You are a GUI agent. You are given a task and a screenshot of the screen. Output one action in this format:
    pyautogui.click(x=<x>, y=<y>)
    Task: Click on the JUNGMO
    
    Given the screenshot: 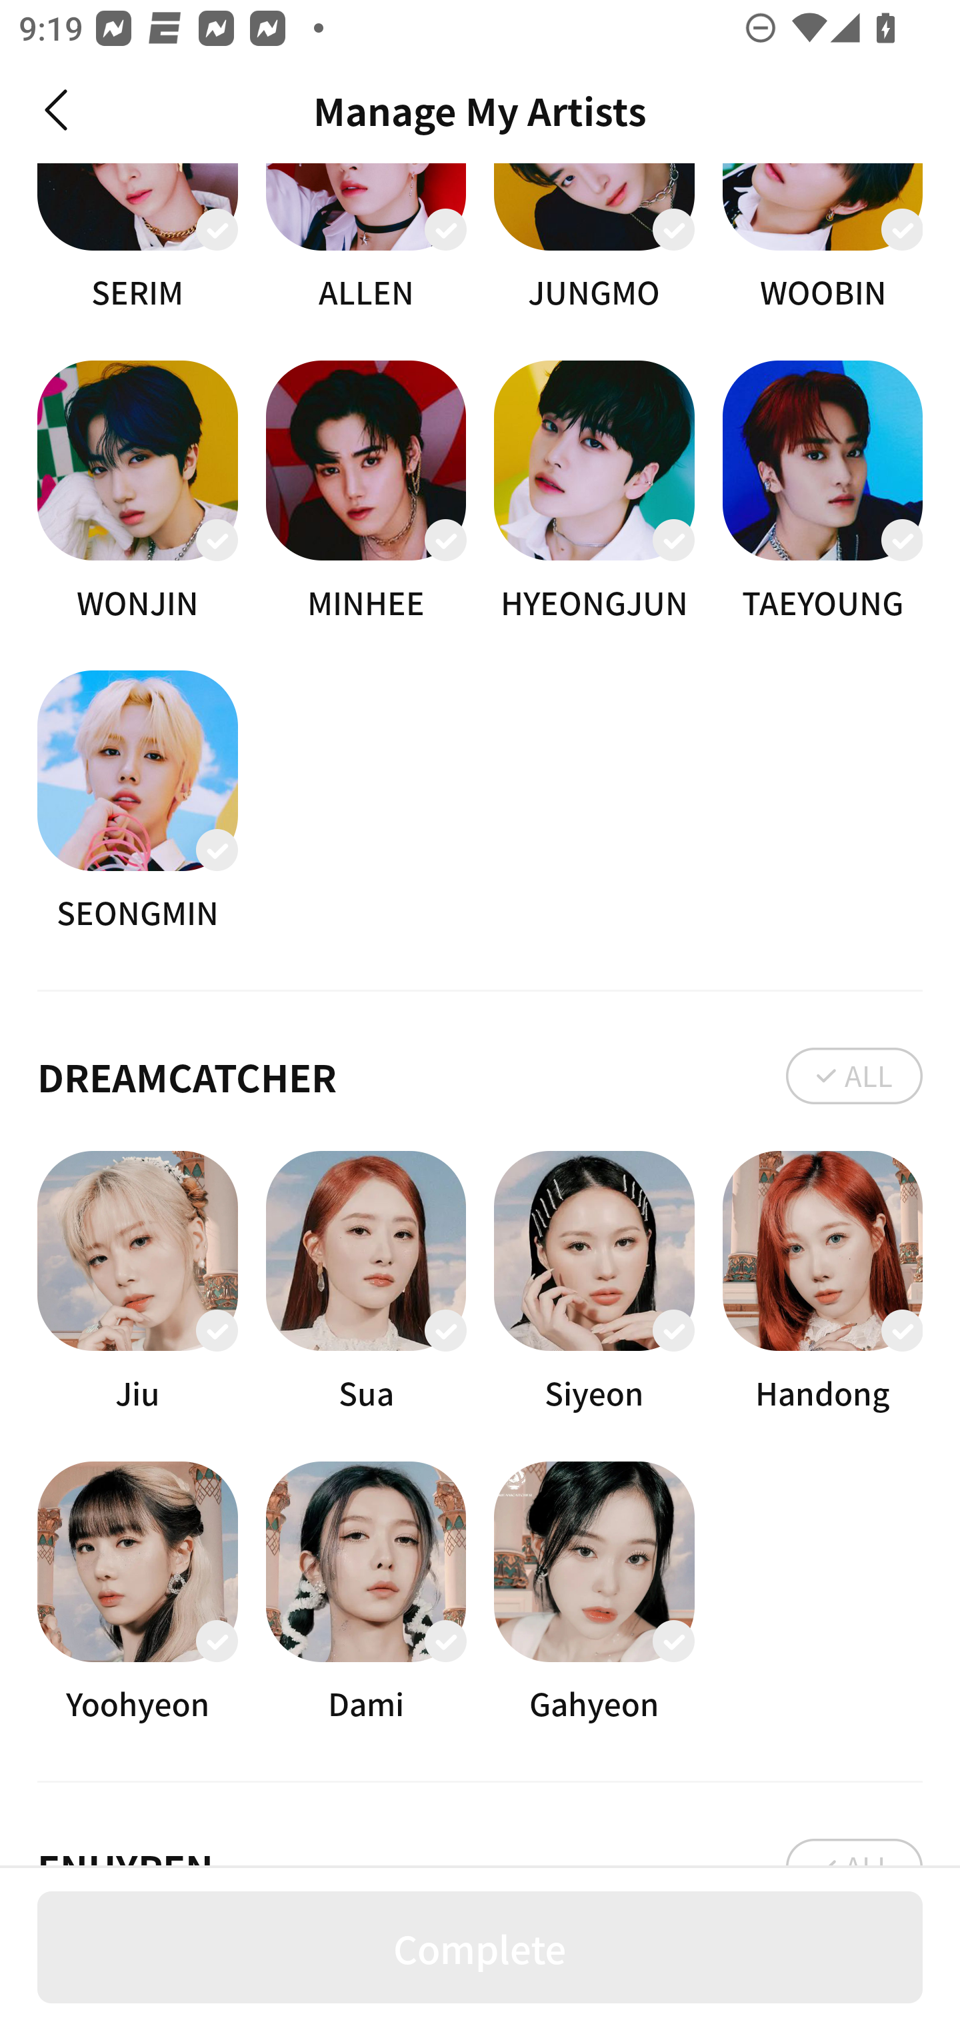 What is the action you would take?
    pyautogui.click(x=595, y=239)
    